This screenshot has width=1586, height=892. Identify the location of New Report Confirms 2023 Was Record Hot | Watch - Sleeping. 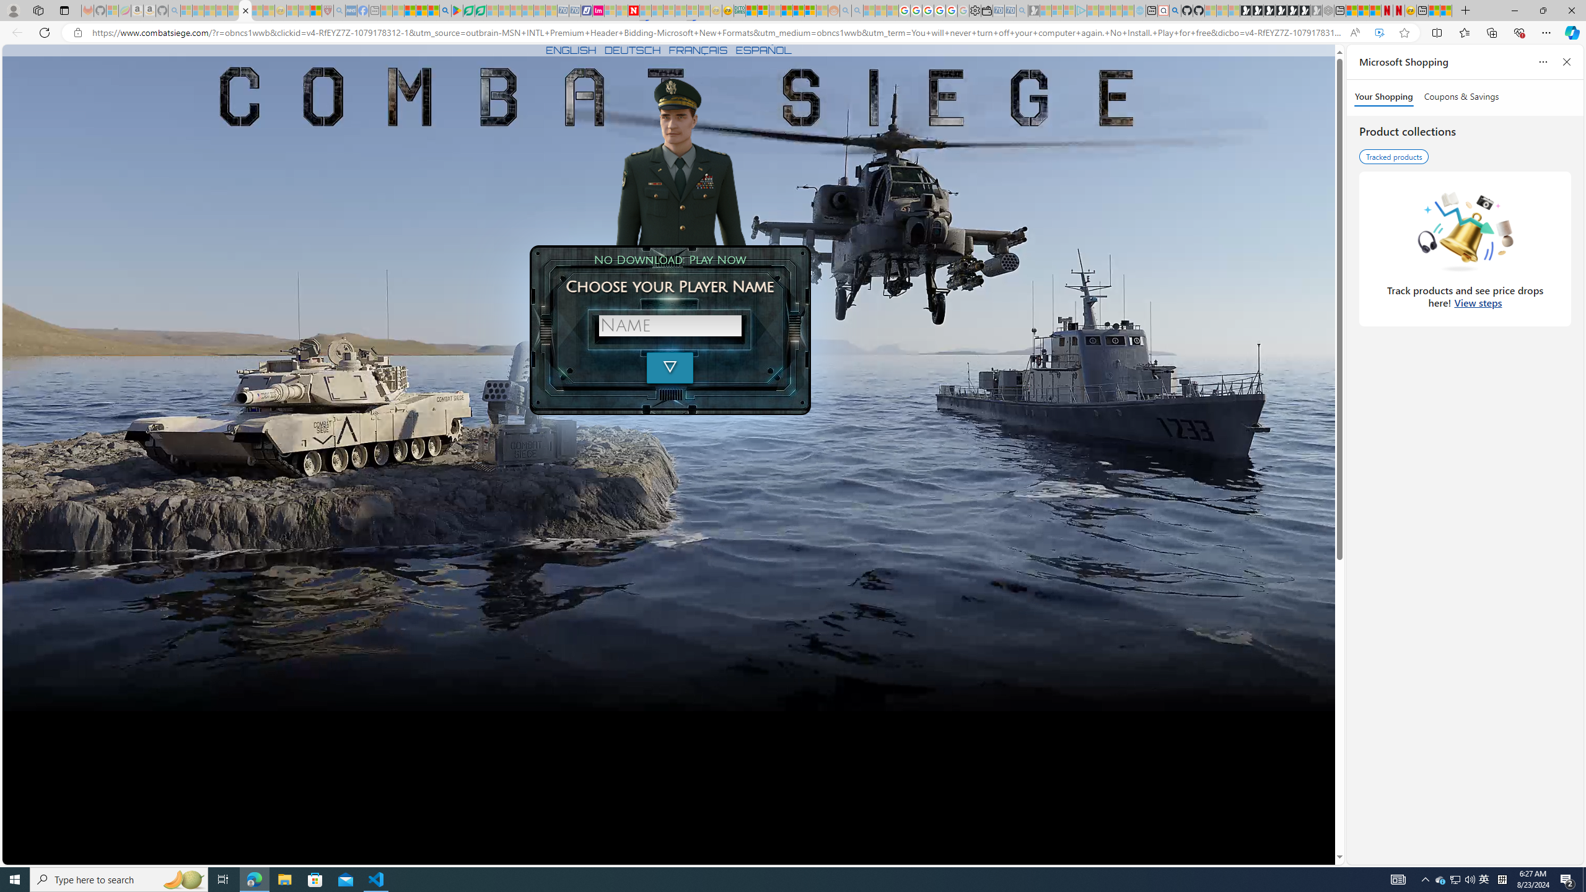
(233, 11).